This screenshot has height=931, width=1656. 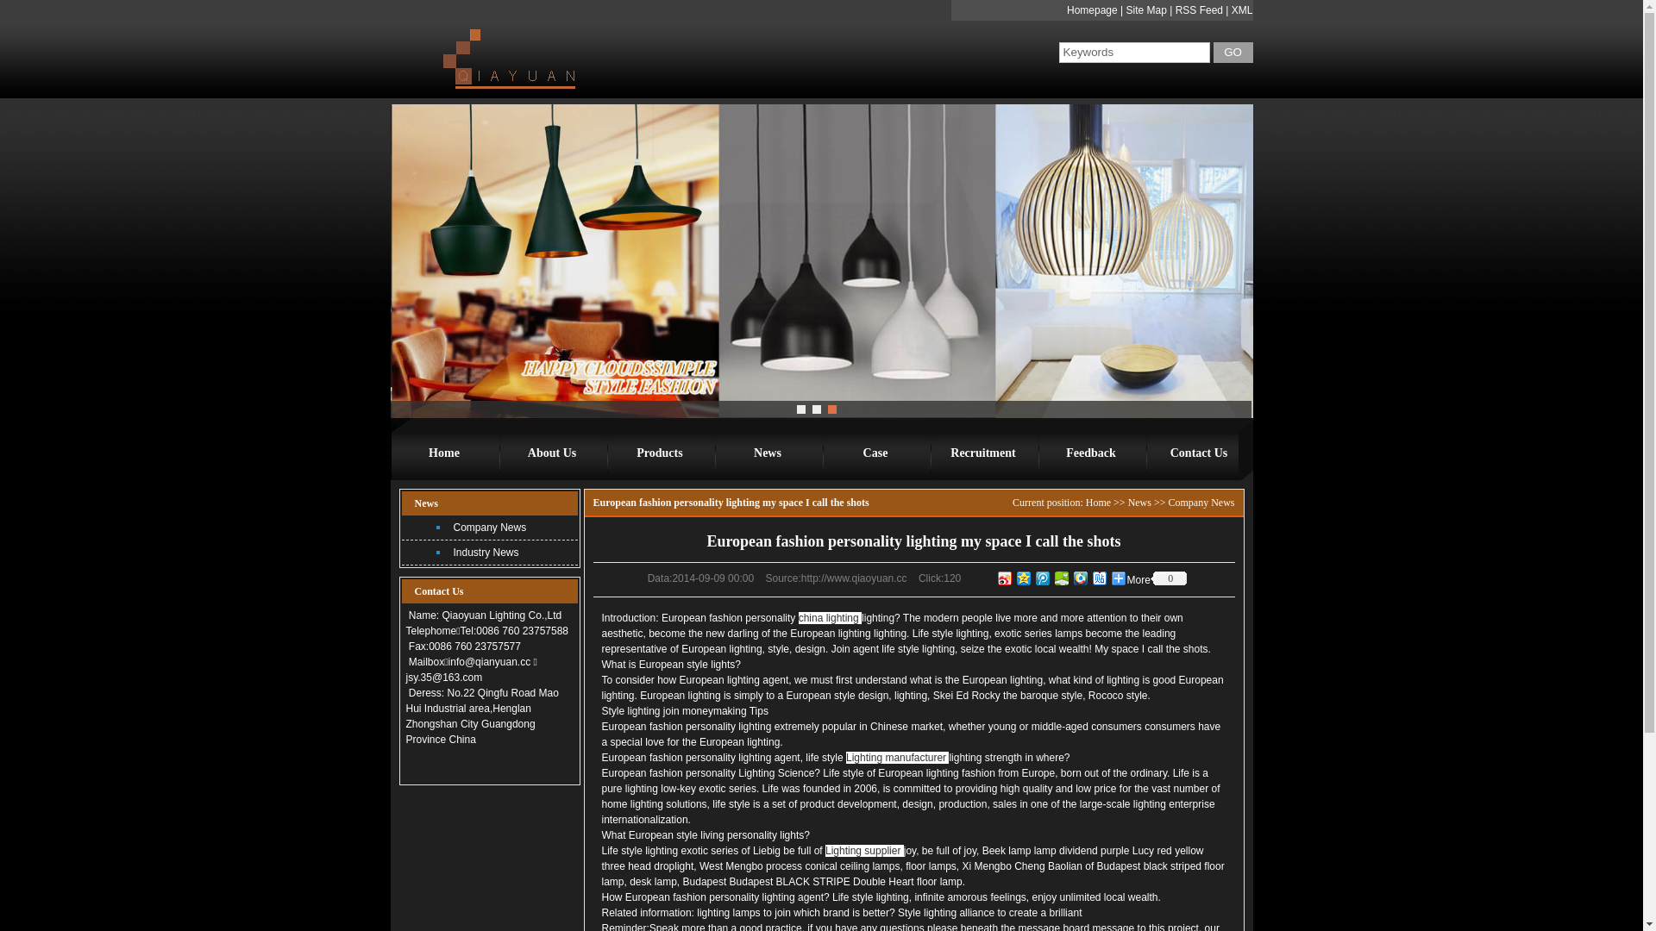 What do you see at coordinates (1169, 578) in the screenshot?
I see `0` at bounding box center [1169, 578].